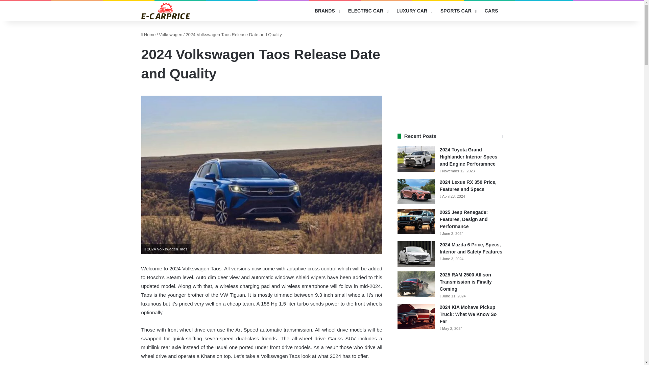  I want to click on Home, so click(148, 34).